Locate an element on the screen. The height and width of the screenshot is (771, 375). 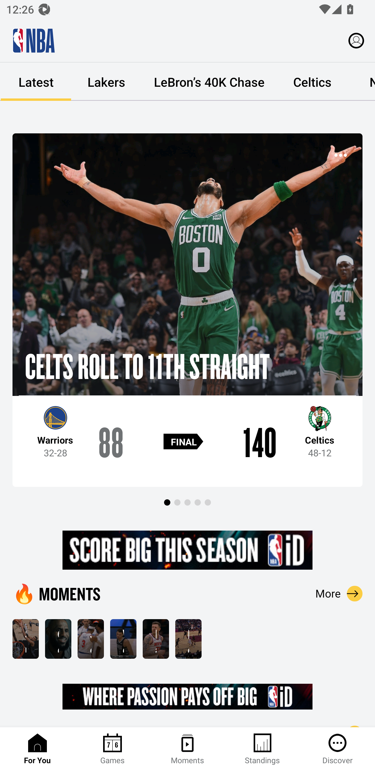
LeBron’s 40K Chase is located at coordinates (209, 82).